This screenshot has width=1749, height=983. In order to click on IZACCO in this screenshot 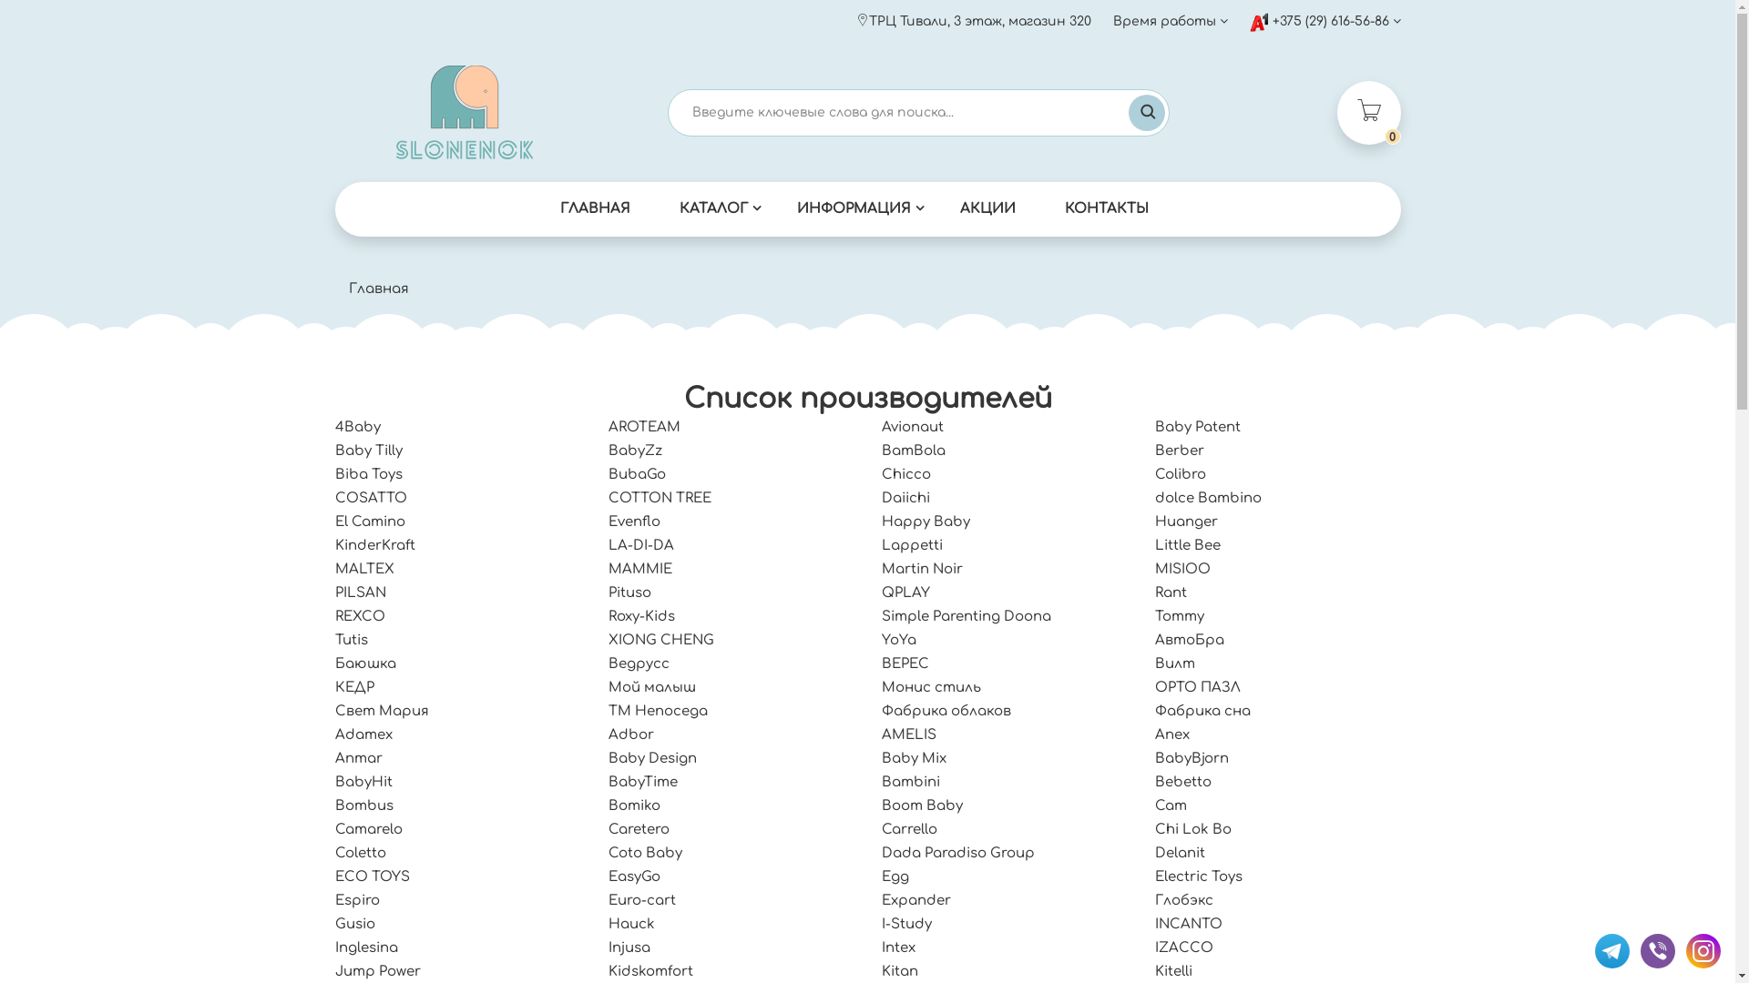, I will do `click(1184, 948)`.